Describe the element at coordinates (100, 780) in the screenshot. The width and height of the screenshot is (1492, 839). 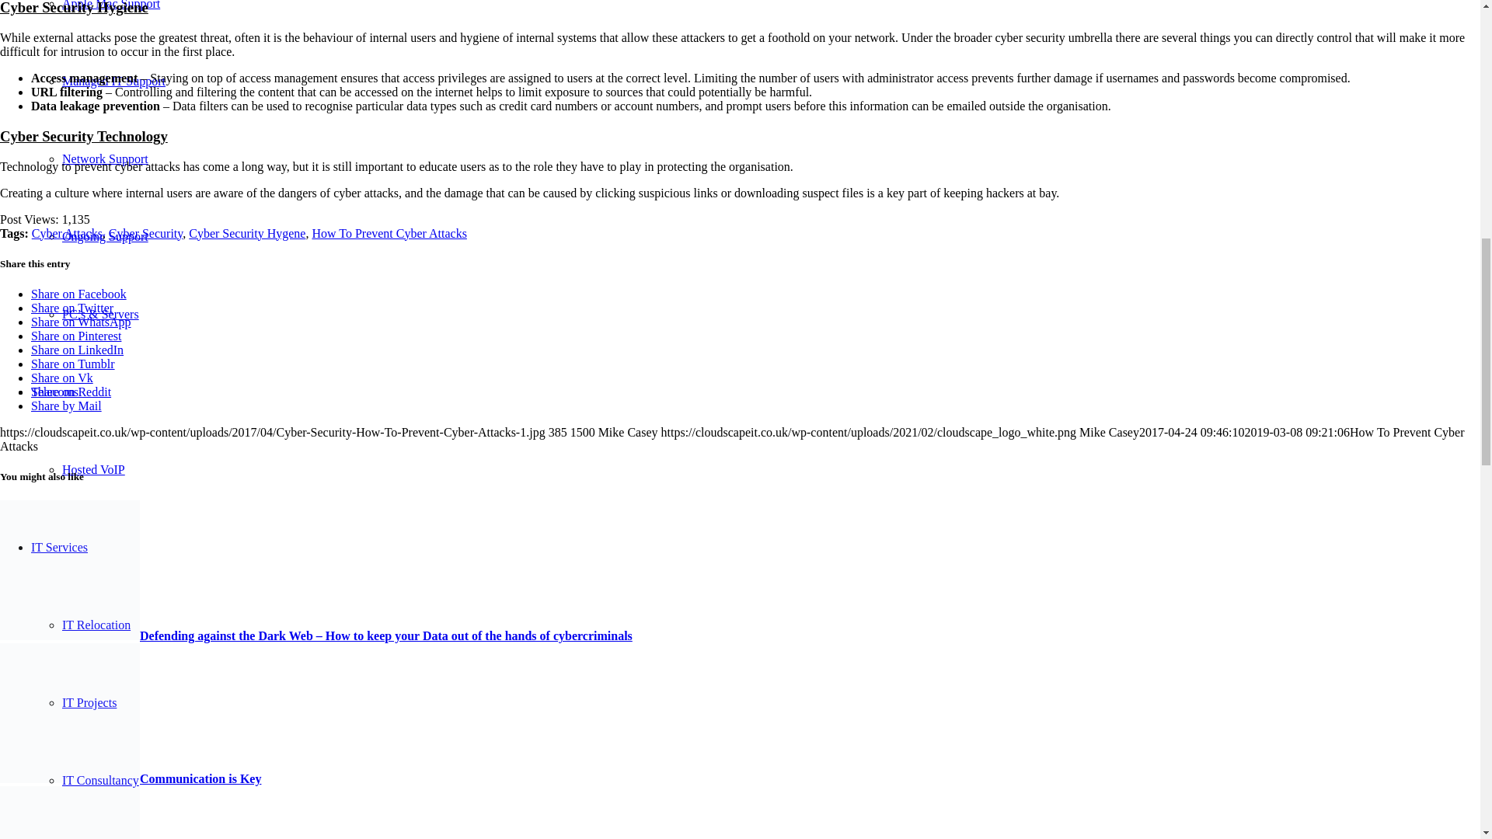
I see `IT Consultancy` at that location.